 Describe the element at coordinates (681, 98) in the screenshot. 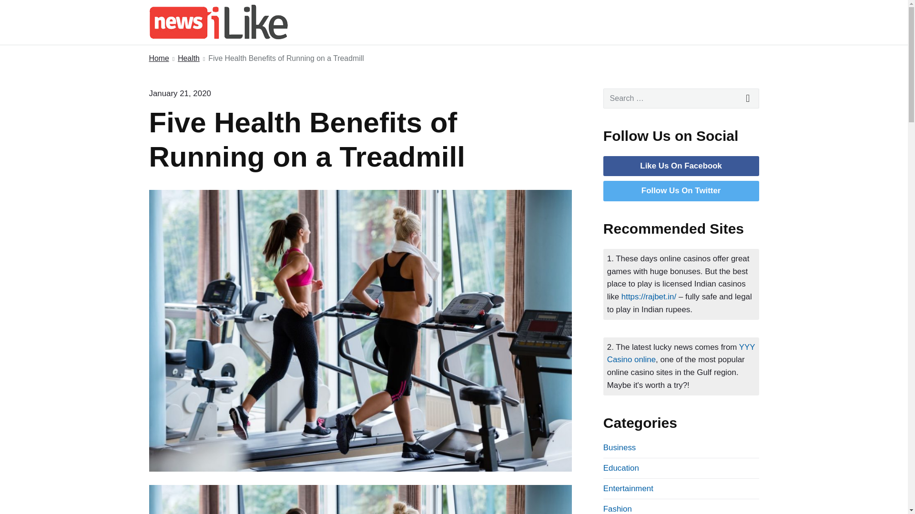

I see `Search for:` at that location.